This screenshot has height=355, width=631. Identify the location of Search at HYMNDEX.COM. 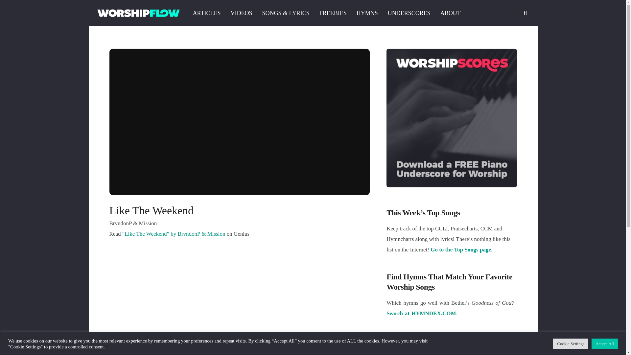
(421, 313).